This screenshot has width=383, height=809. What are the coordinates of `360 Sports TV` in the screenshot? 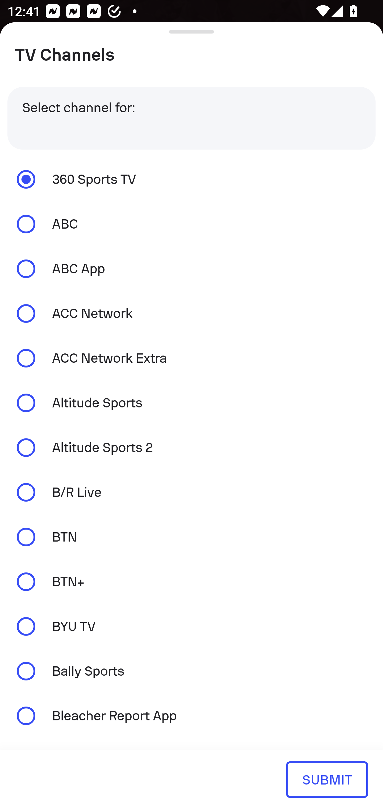 It's located at (191, 179).